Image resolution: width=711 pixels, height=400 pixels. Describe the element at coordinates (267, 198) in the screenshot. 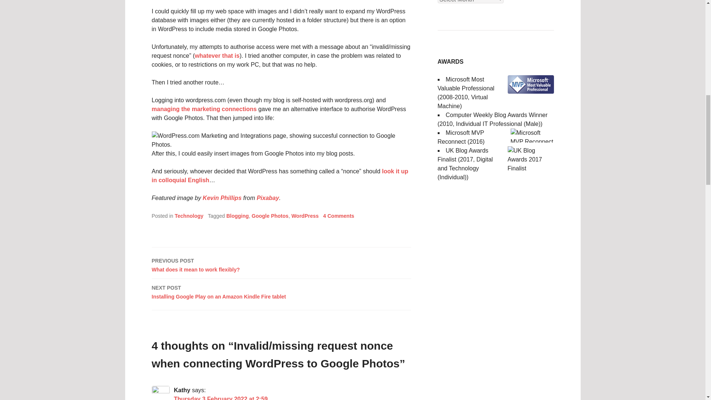

I see `Pixabay` at that location.